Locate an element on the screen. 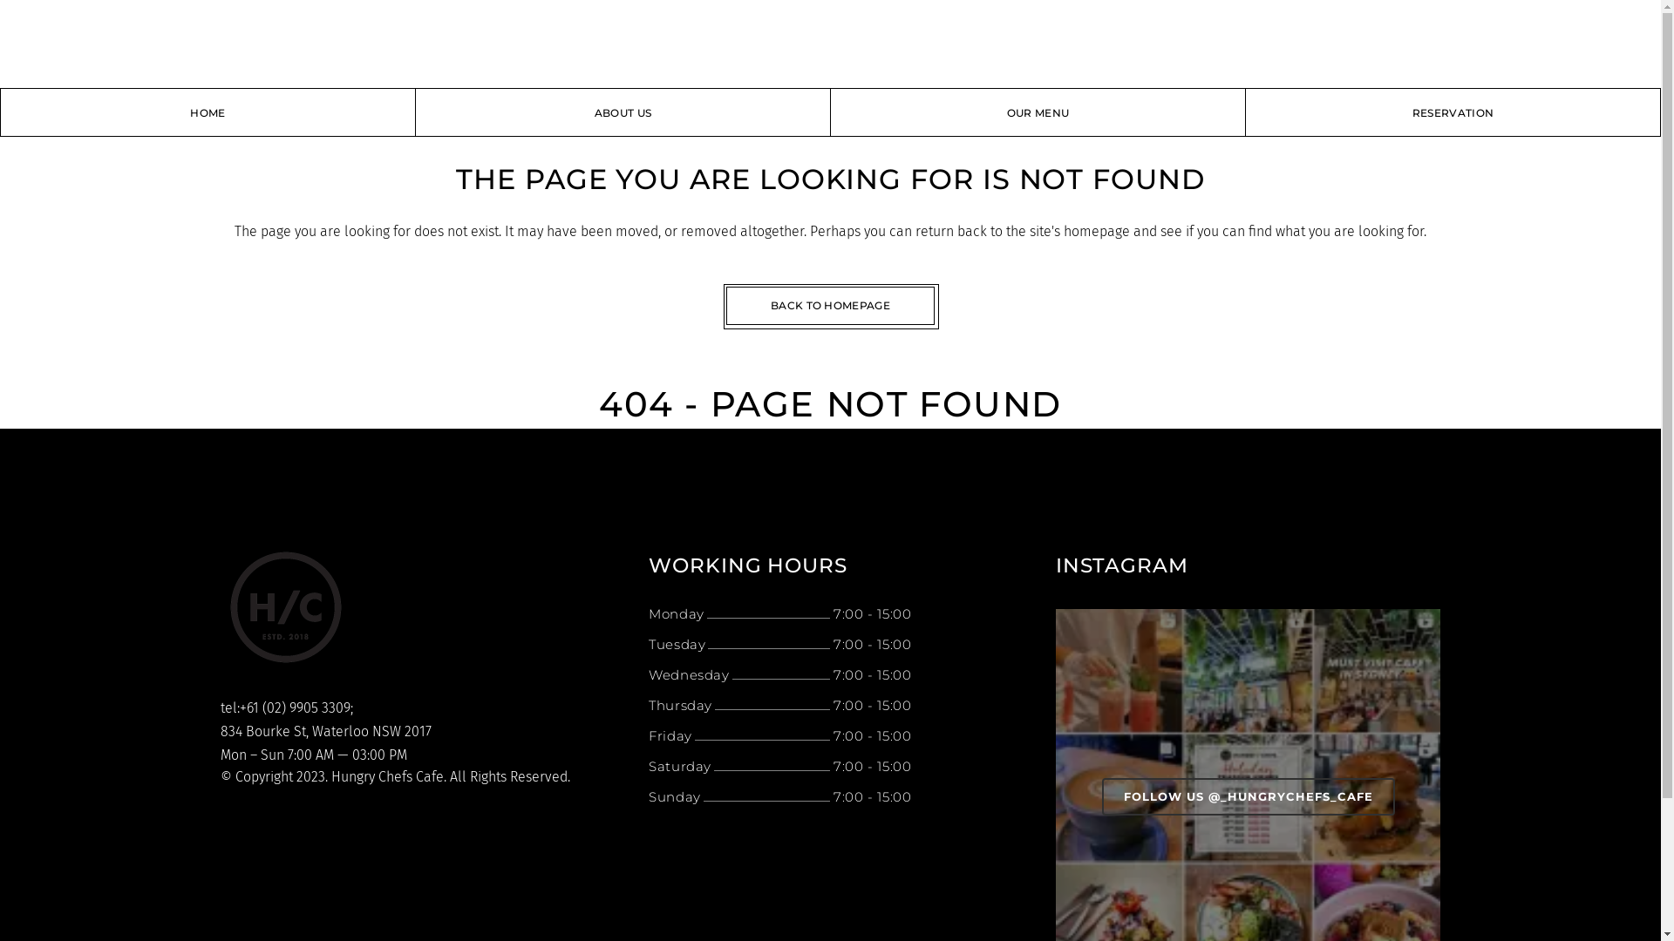  tel:+61 ( is located at coordinates (242, 707).